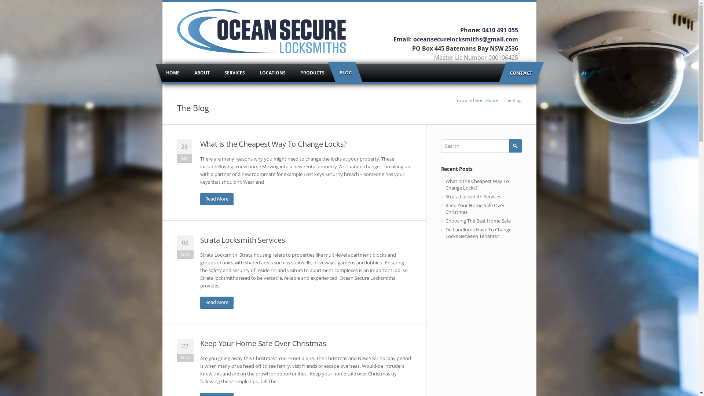 This screenshot has width=704, height=396. Describe the element at coordinates (492, 100) in the screenshot. I see `Home` at that location.